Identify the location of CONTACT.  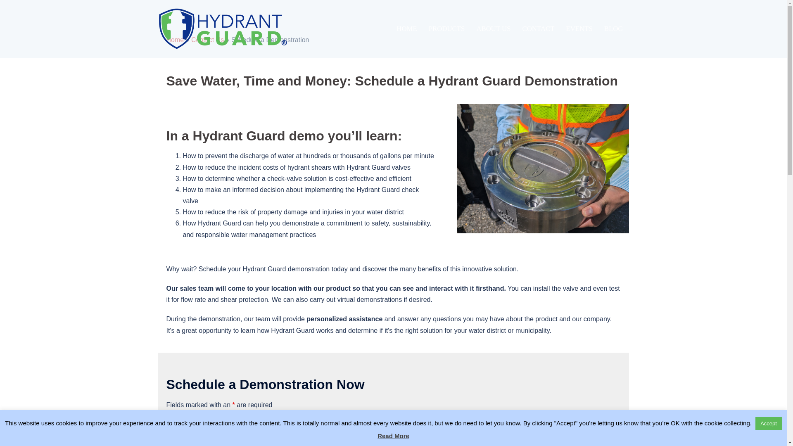
(539, 29).